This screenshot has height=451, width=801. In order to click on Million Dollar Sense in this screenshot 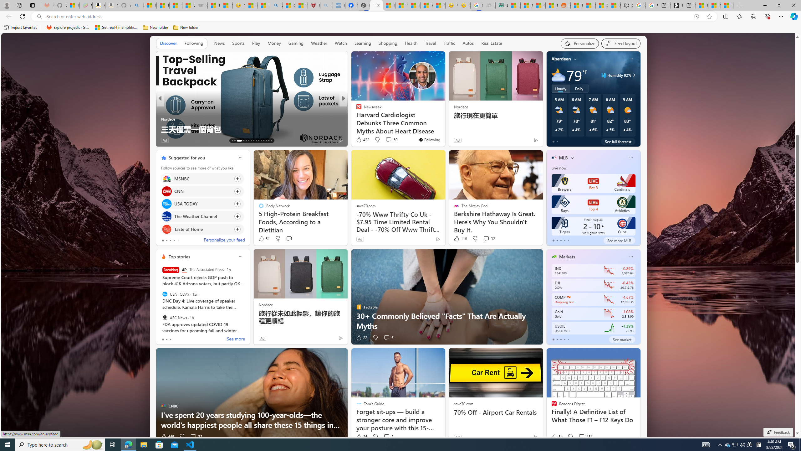, I will do `click(356, 119)`.